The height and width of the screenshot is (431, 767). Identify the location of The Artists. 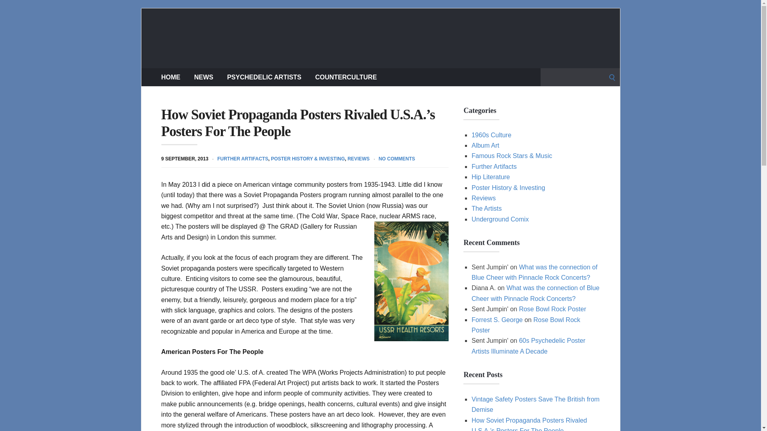
(487, 208).